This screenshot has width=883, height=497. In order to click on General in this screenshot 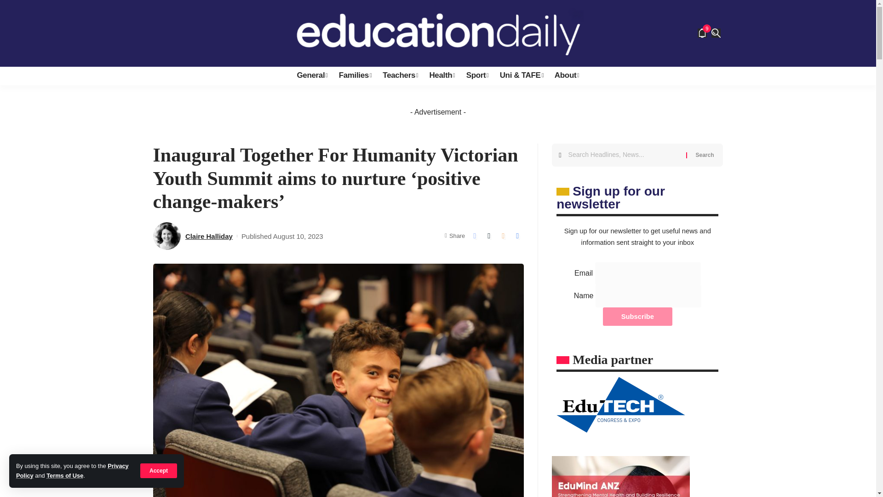, I will do `click(312, 75)`.